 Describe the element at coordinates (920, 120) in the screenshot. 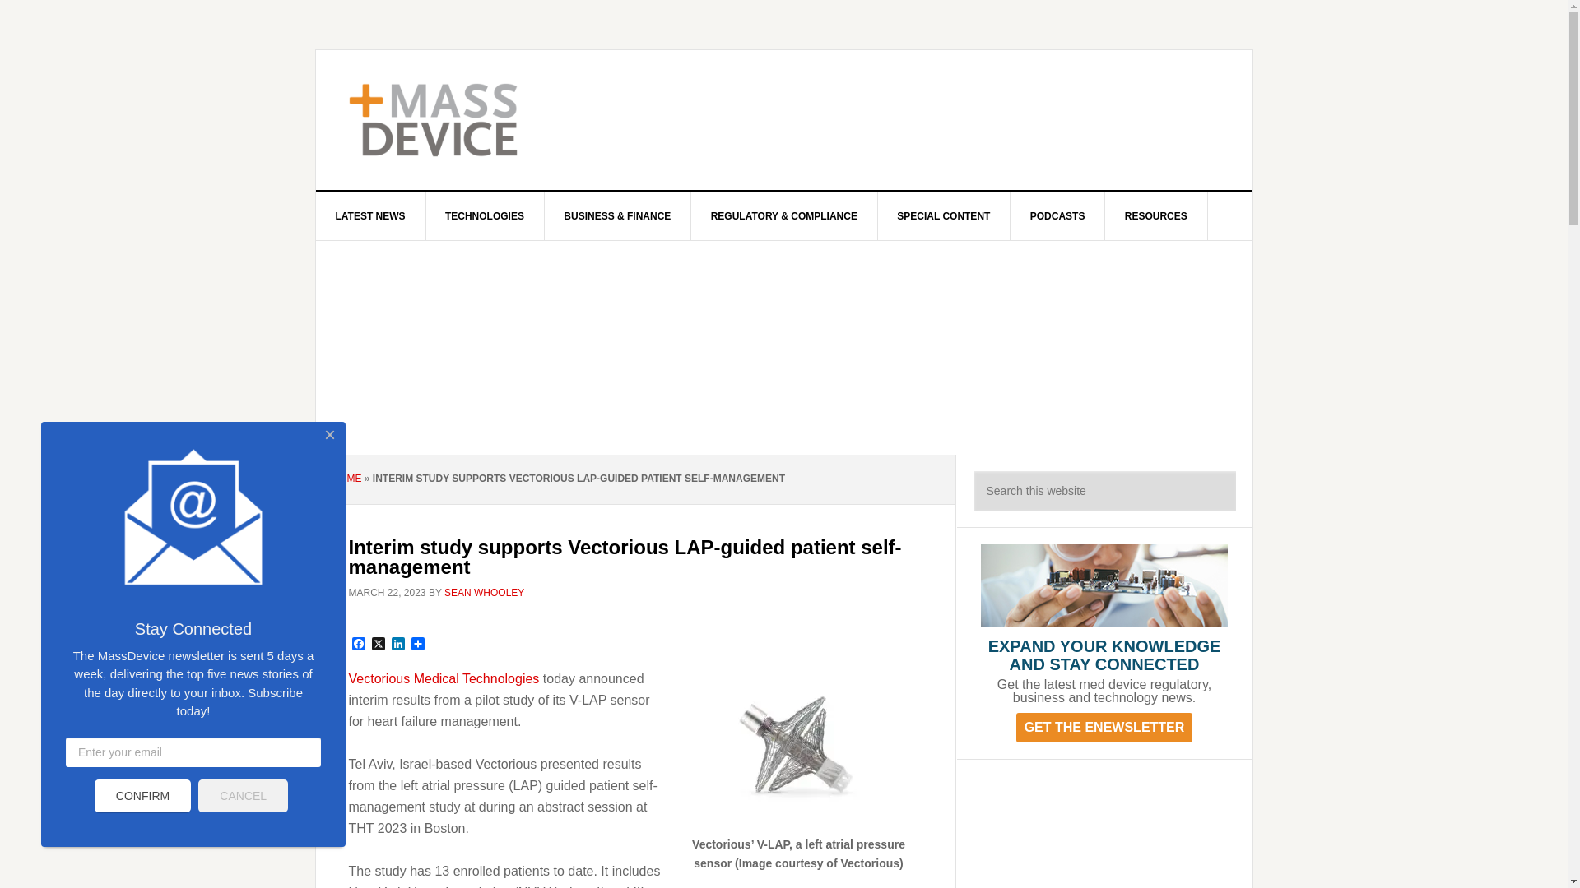

I see `3rd party ad content` at that location.